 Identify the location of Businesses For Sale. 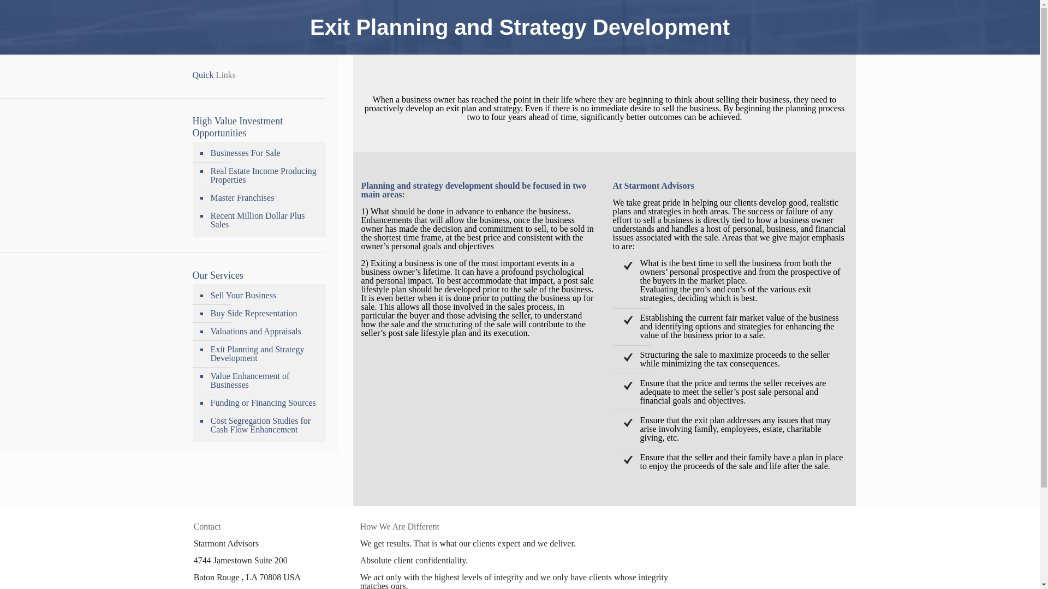
(264, 153).